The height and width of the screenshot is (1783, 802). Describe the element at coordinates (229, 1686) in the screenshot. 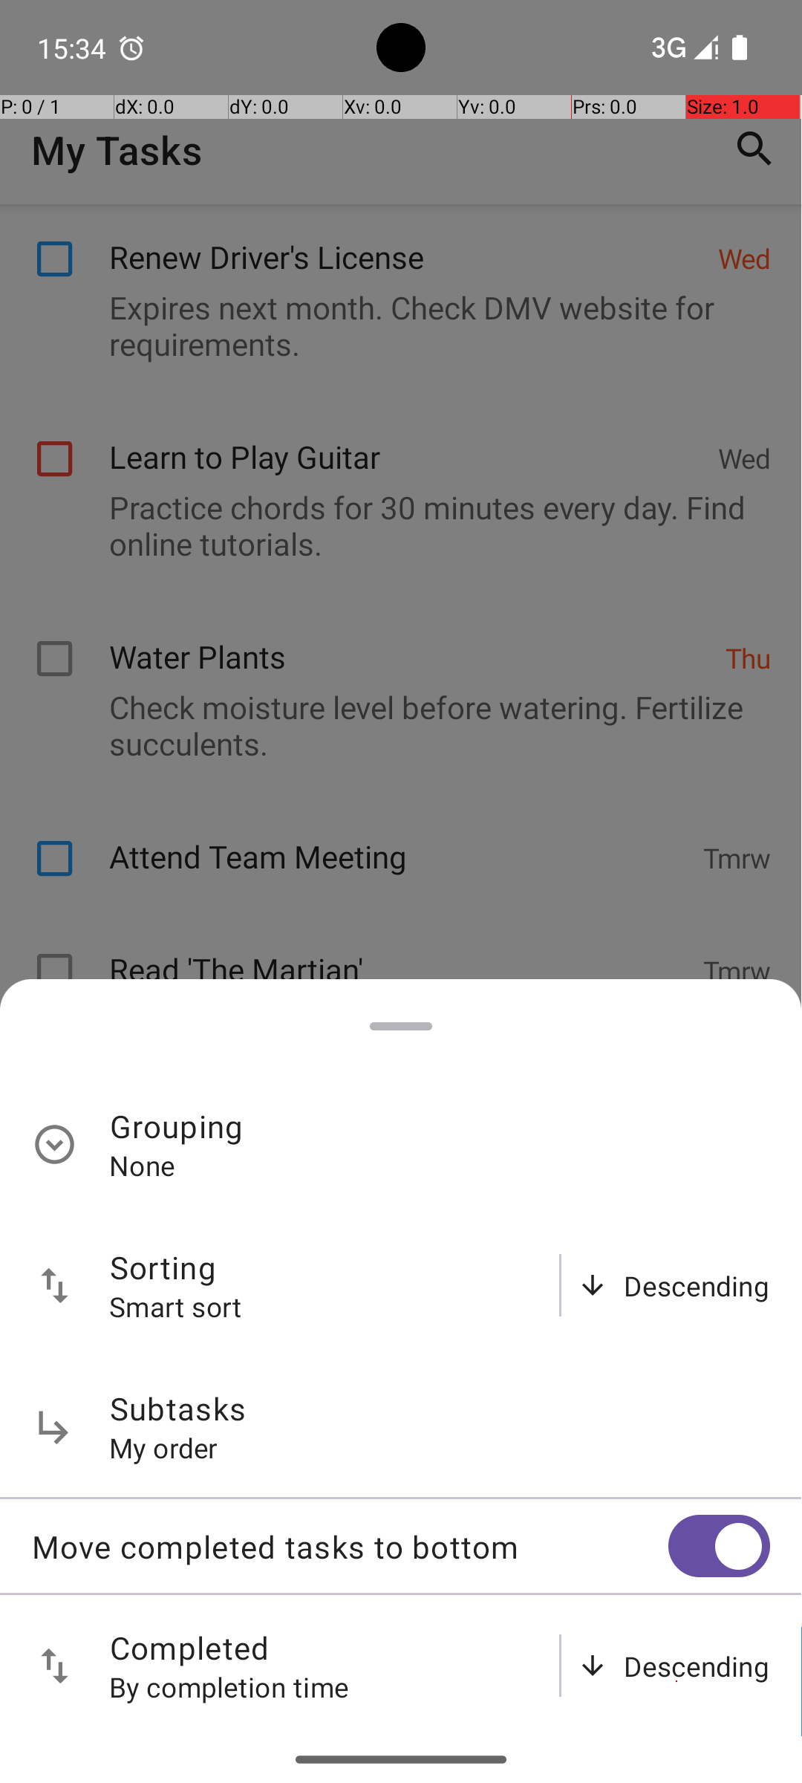

I see `By completion time` at that location.